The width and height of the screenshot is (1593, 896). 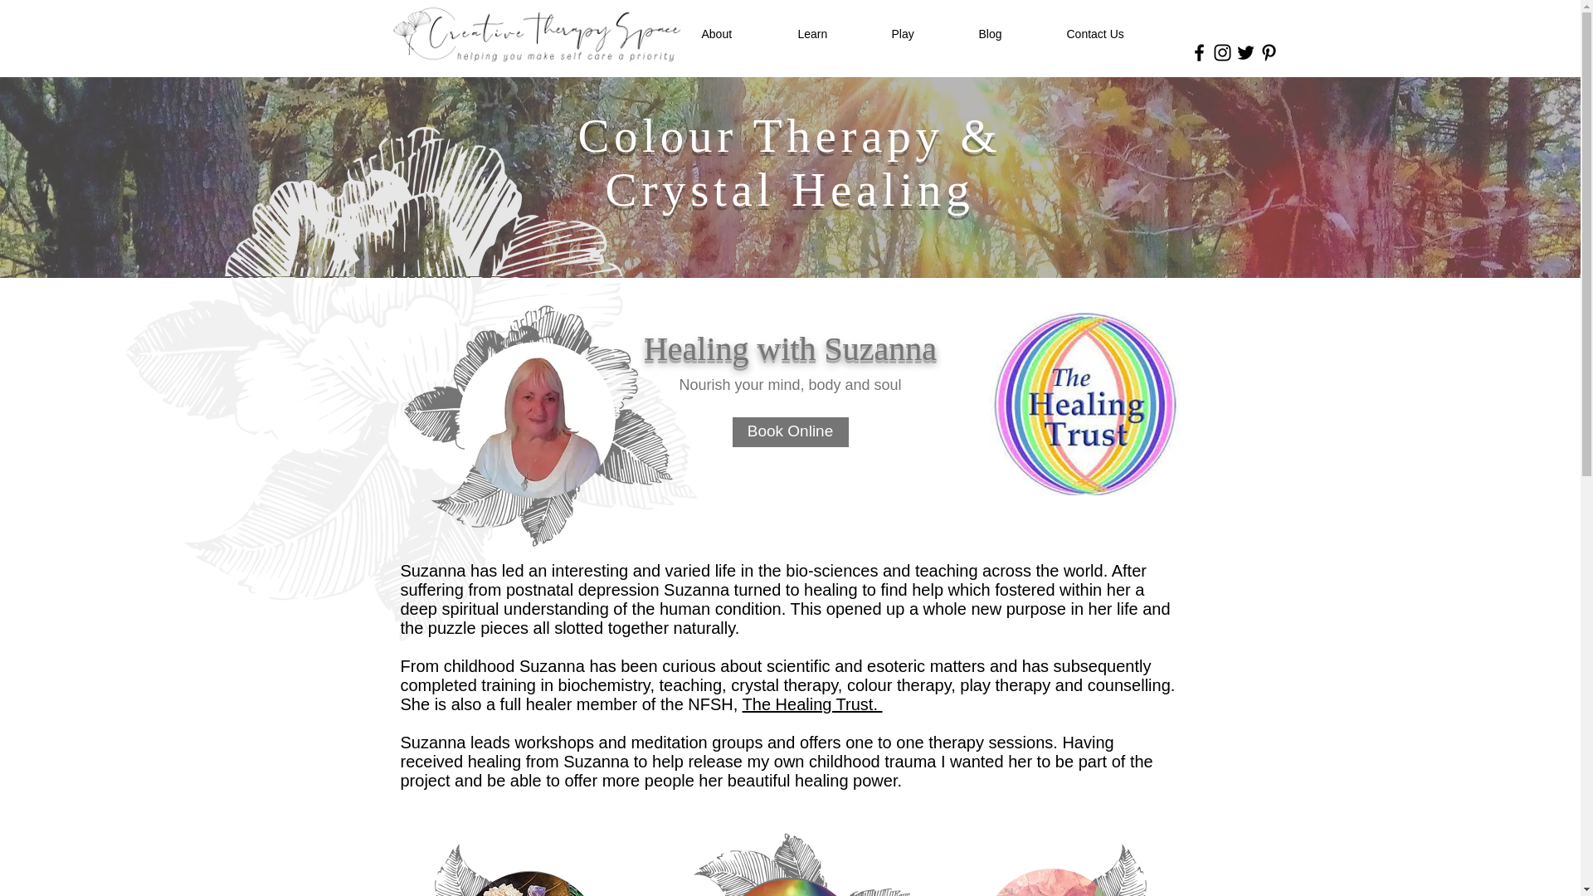 I want to click on Learn, so click(x=836, y=34).